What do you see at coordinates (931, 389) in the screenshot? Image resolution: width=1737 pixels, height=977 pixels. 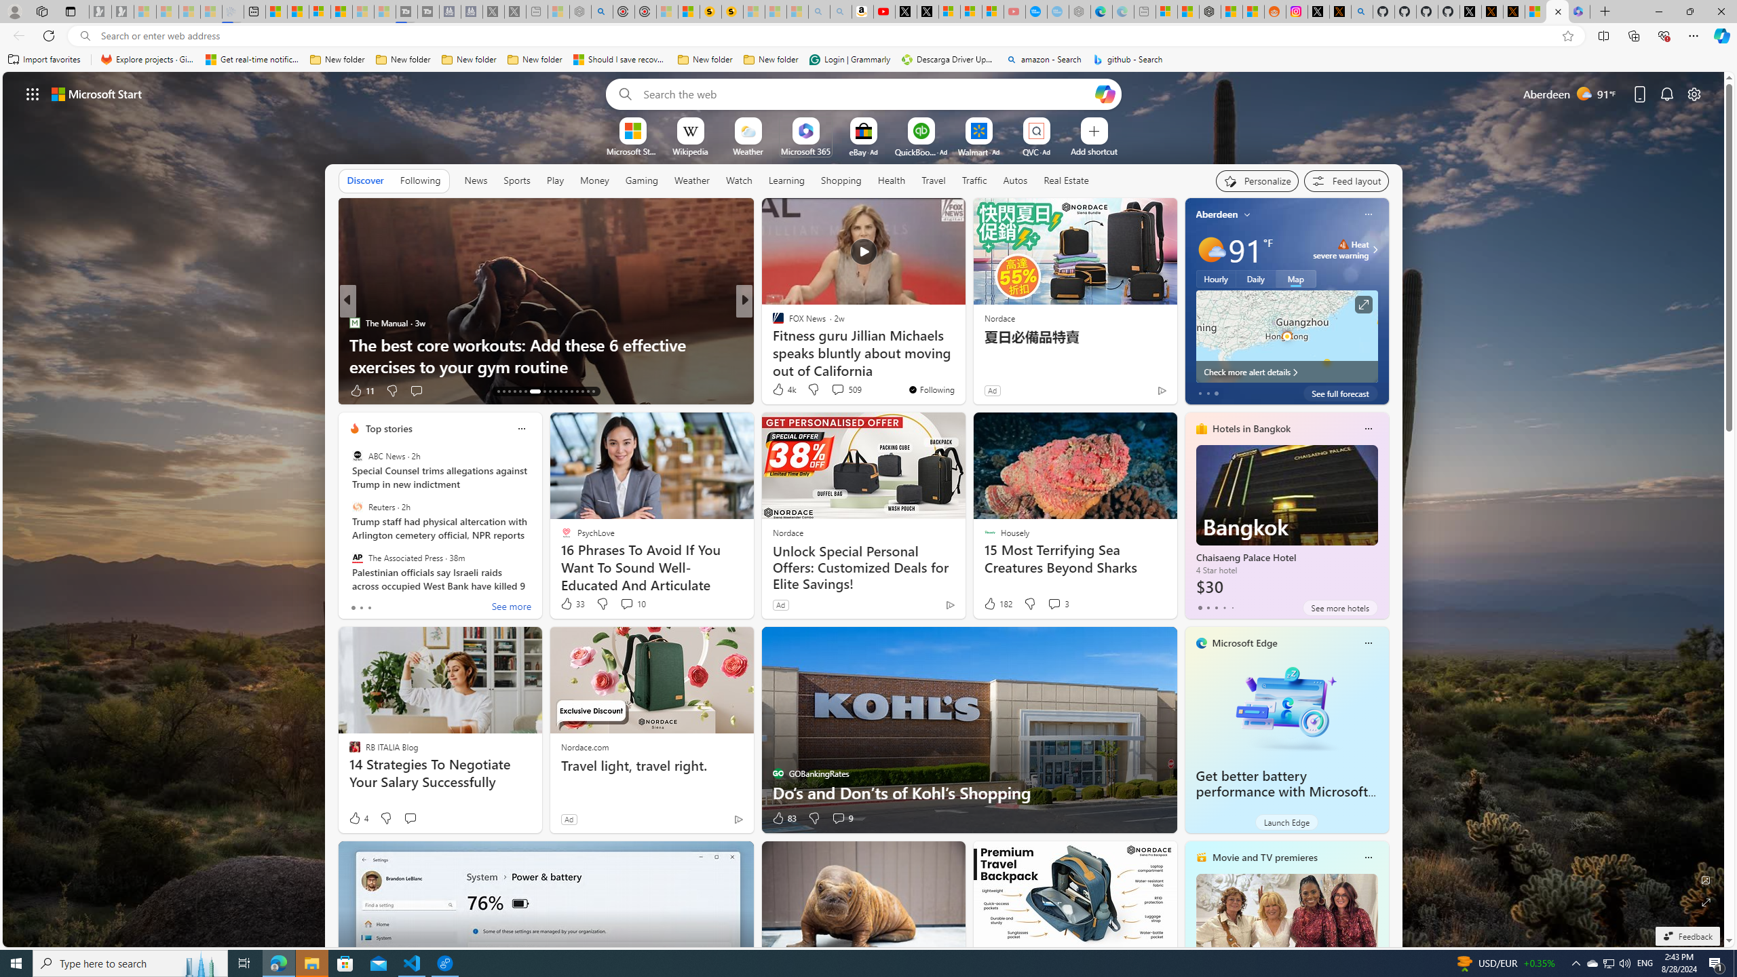 I see `You're following FOX News` at bounding box center [931, 389].